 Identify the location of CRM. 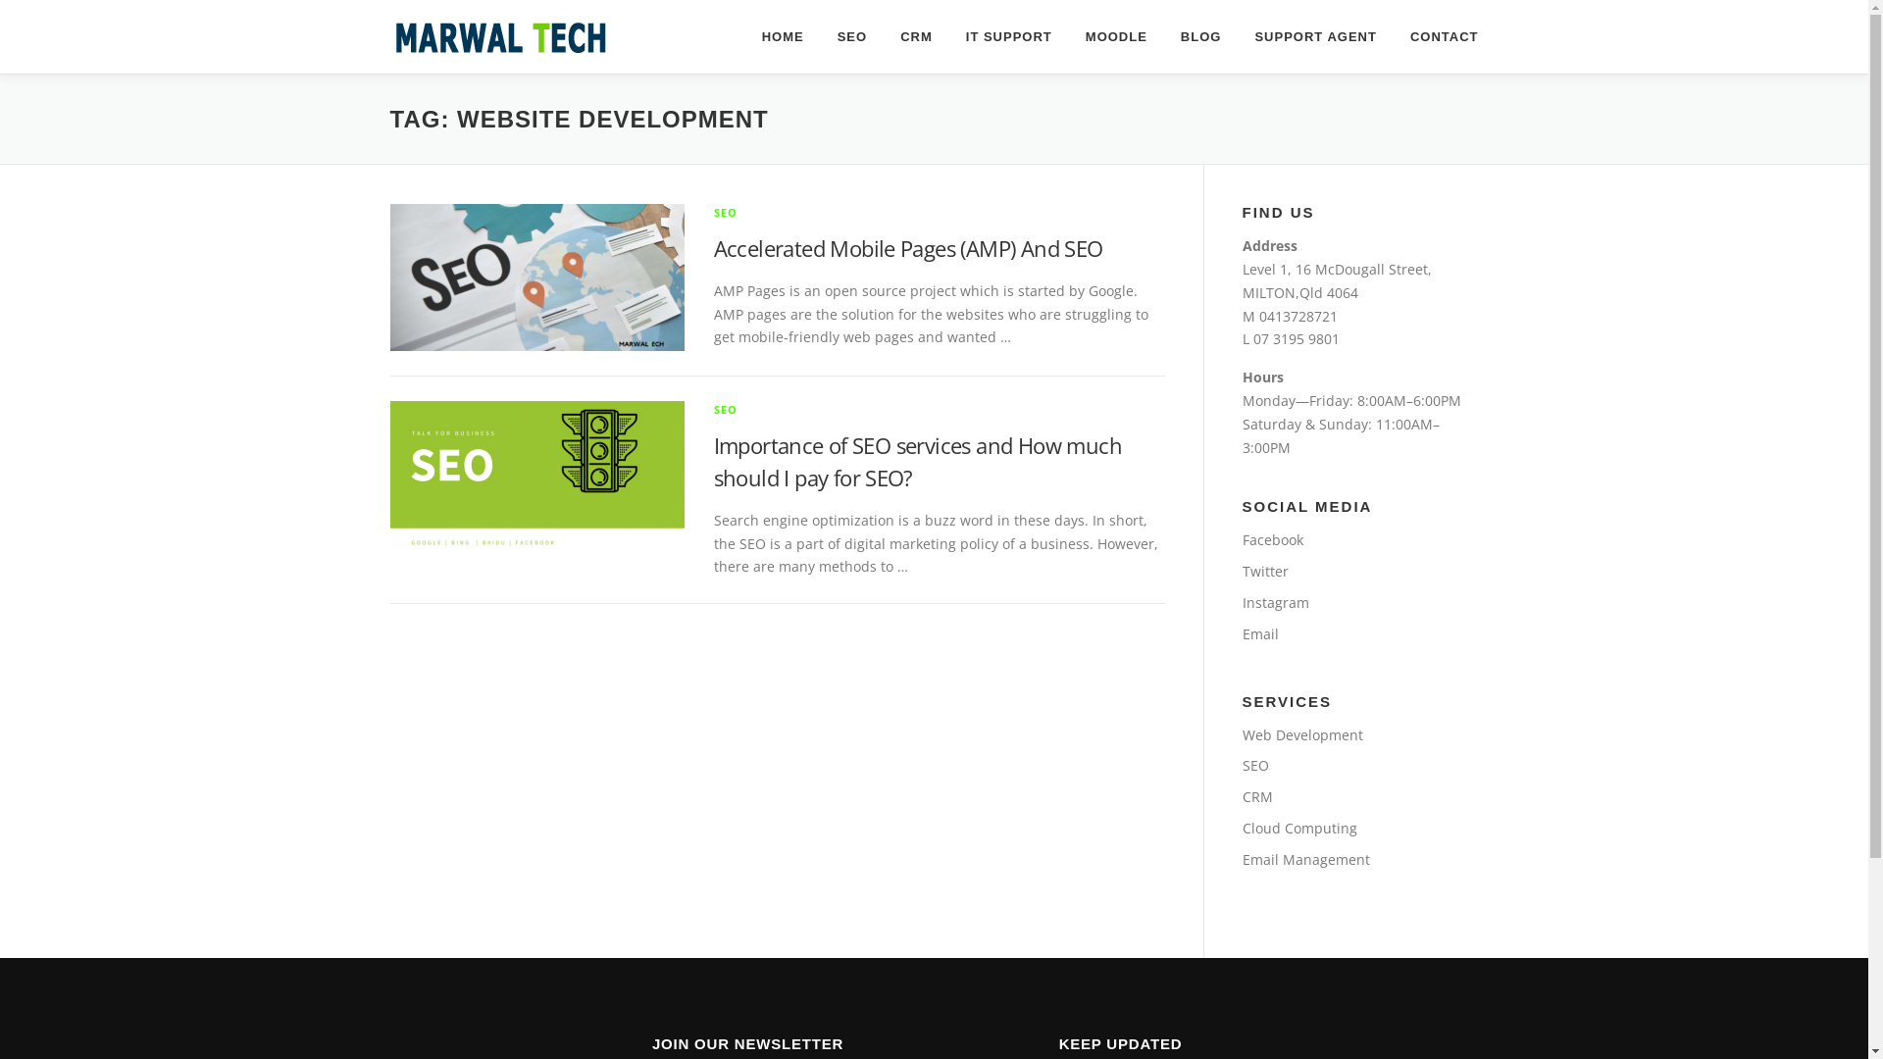
(916, 37).